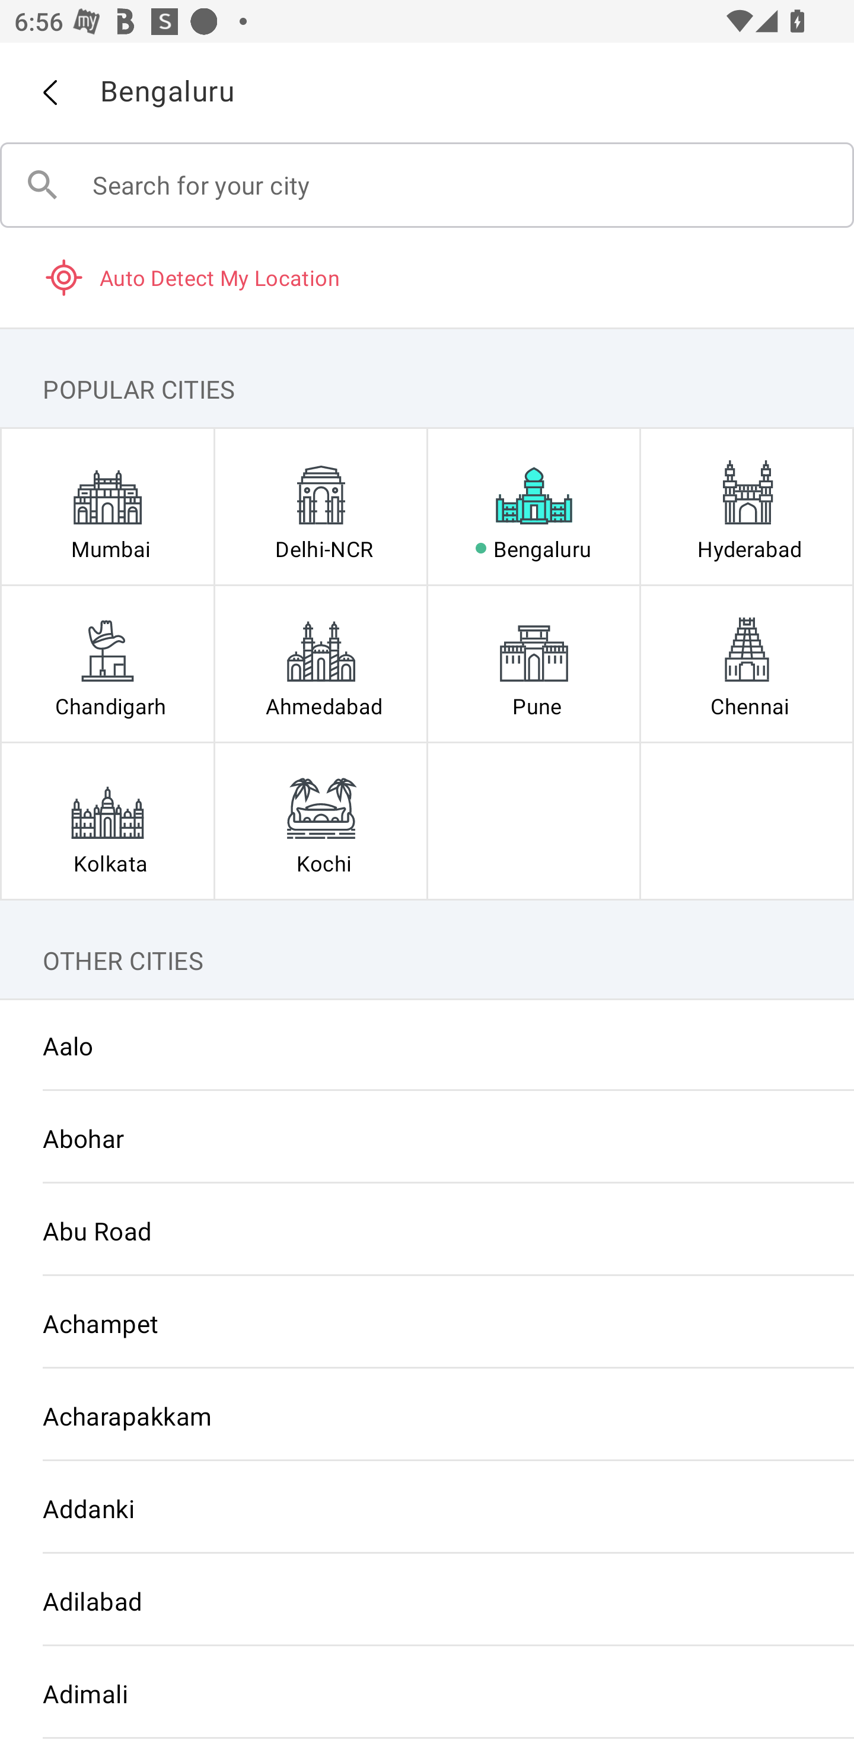 Image resolution: width=854 pixels, height=1756 pixels. Describe the element at coordinates (107, 663) in the screenshot. I see `Chandigarh` at that location.